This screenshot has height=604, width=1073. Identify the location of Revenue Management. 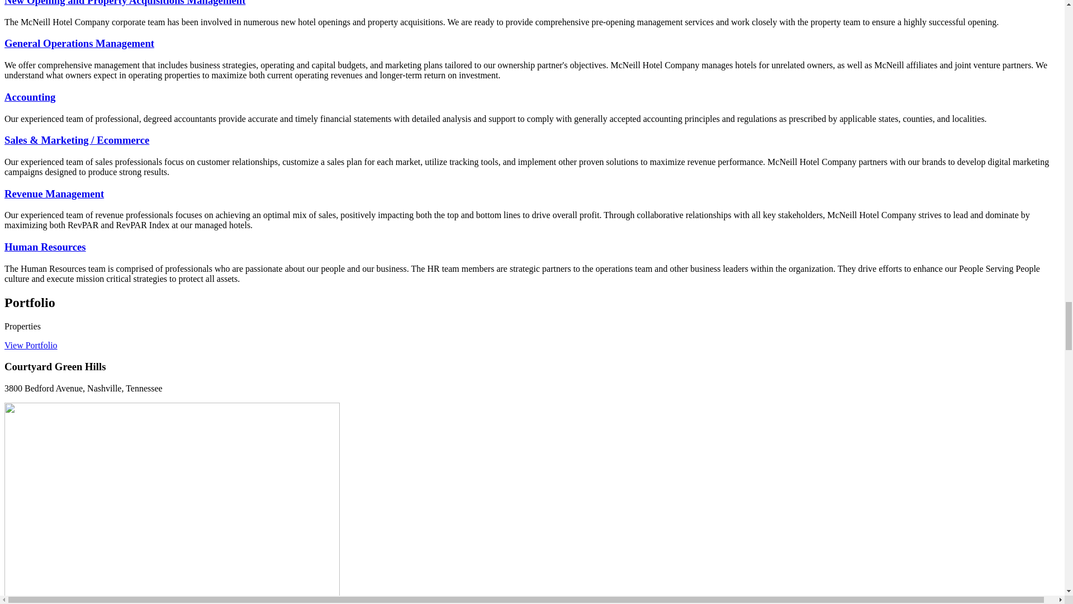
(54, 194).